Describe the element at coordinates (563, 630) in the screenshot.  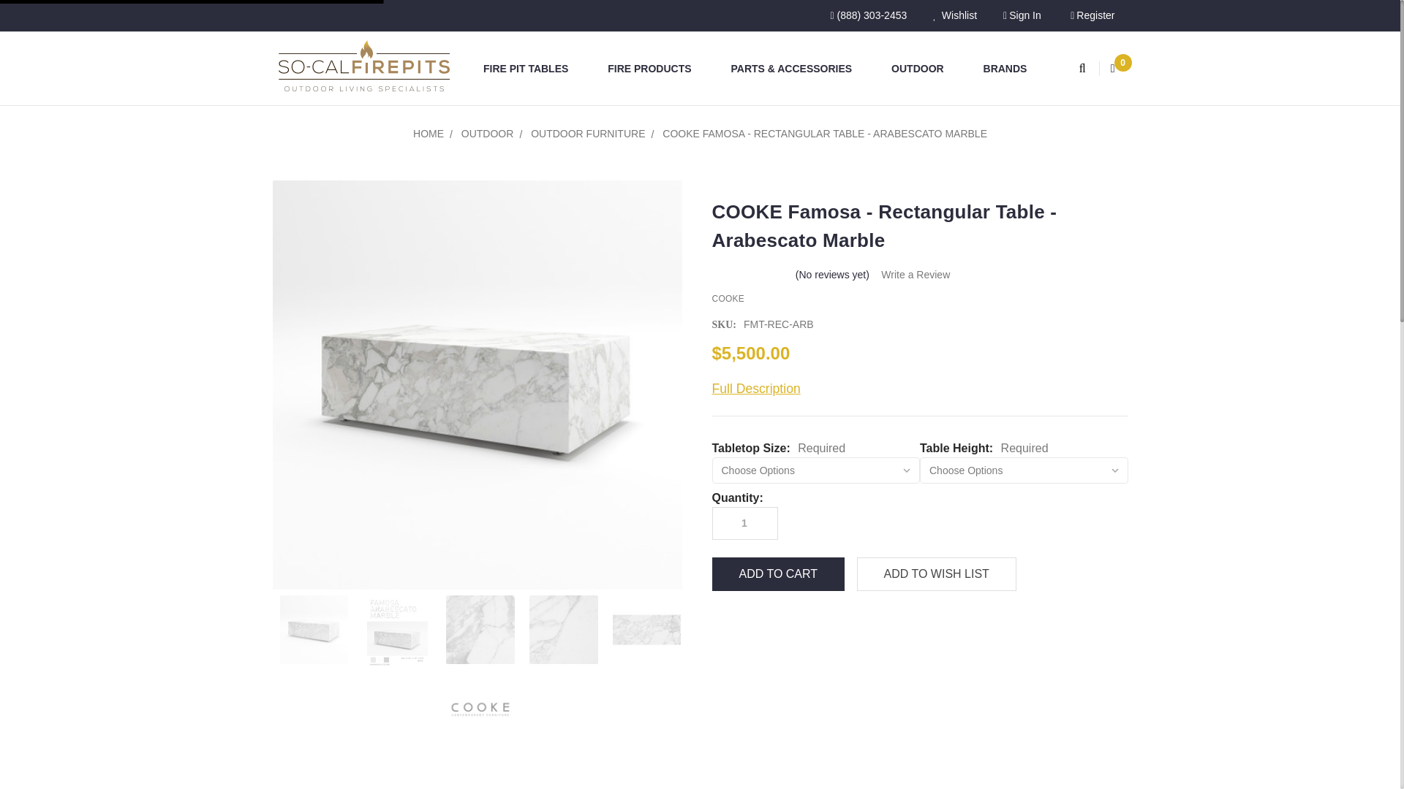
I see `COOKE Famosa - Rectangular Table - Arabescato Marble` at that location.